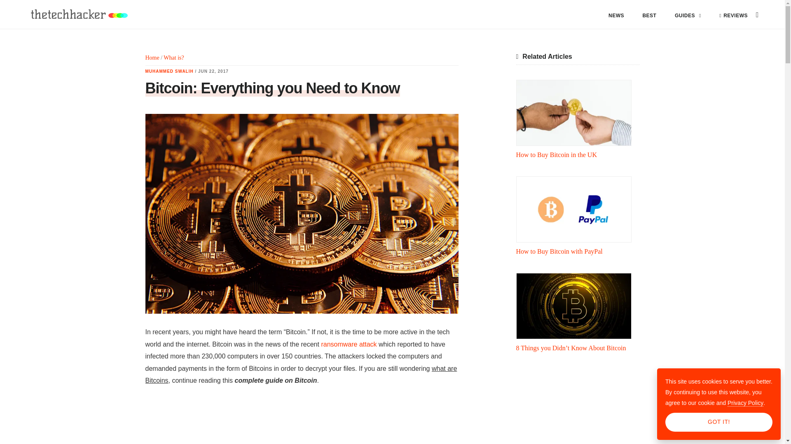 The image size is (791, 444). I want to click on NEWS, so click(616, 16).